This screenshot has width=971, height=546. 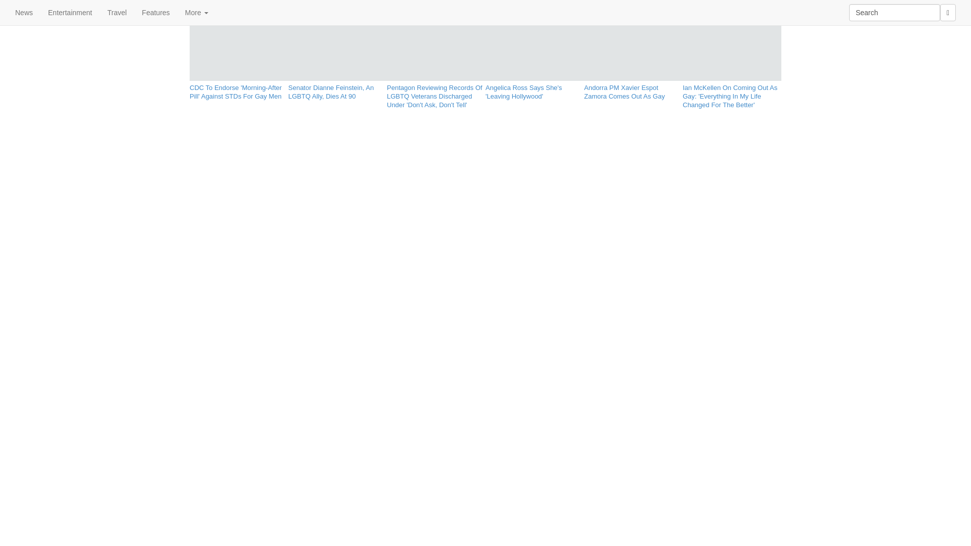 I want to click on Entertainment, so click(x=70, y=12).